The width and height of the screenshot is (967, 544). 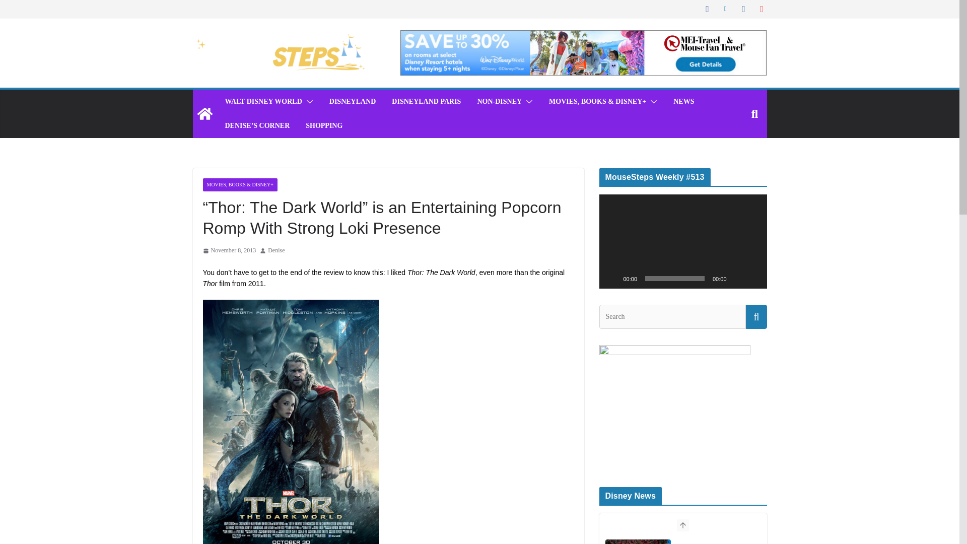 What do you see at coordinates (229, 251) in the screenshot?
I see `10:24 pm` at bounding box center [229, 251].